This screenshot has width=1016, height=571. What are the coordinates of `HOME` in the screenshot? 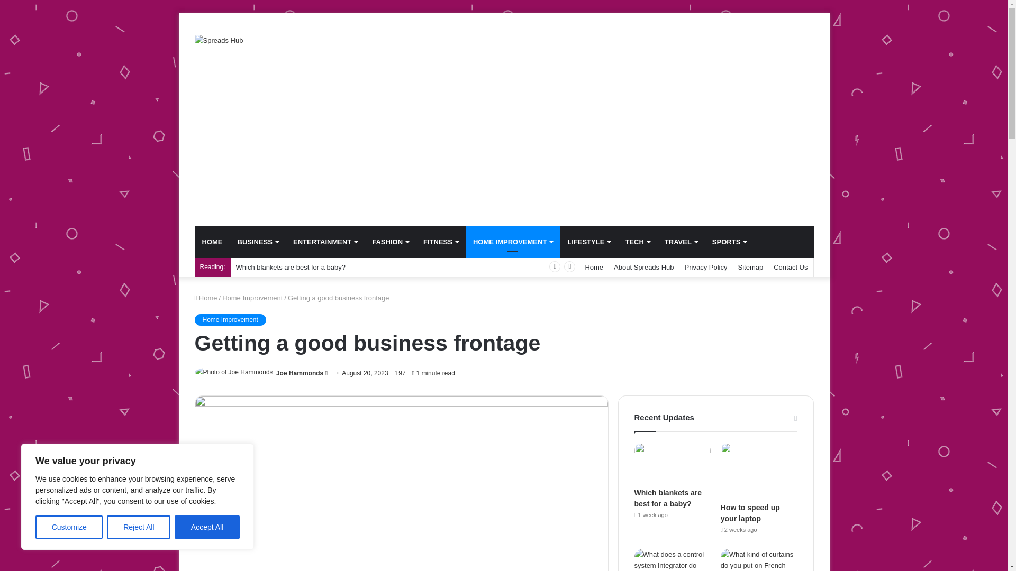 It's located at (213, 242).